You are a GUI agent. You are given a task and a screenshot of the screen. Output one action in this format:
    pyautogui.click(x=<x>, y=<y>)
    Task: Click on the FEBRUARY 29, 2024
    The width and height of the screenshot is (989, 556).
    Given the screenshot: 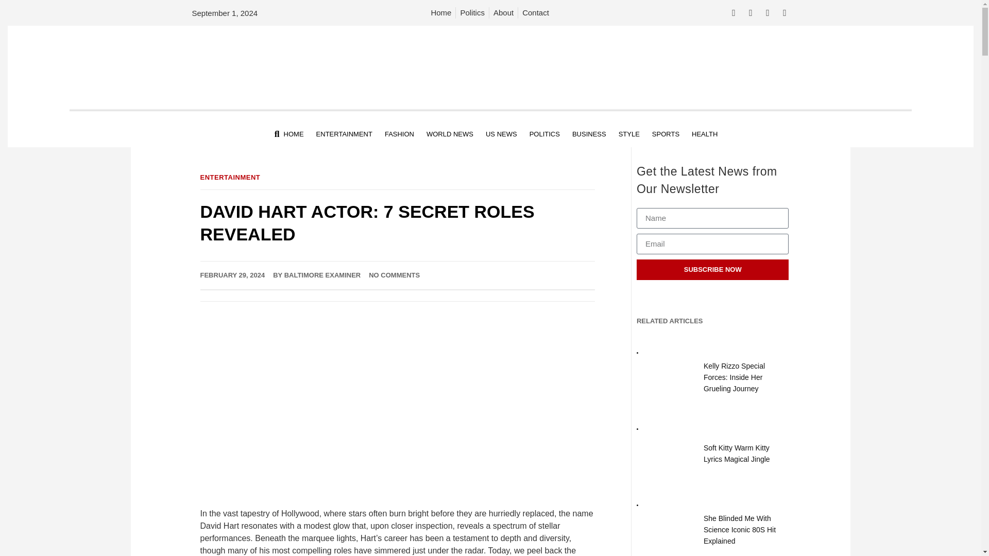 What is the action you would take?
    pyautogui.click(x=232, y=275)
    